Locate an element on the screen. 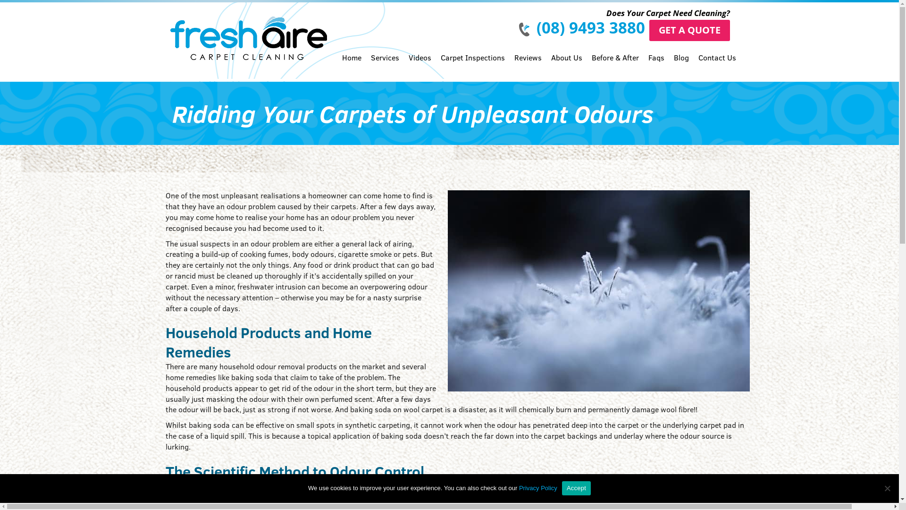  No is located at coordinates (887, 488).